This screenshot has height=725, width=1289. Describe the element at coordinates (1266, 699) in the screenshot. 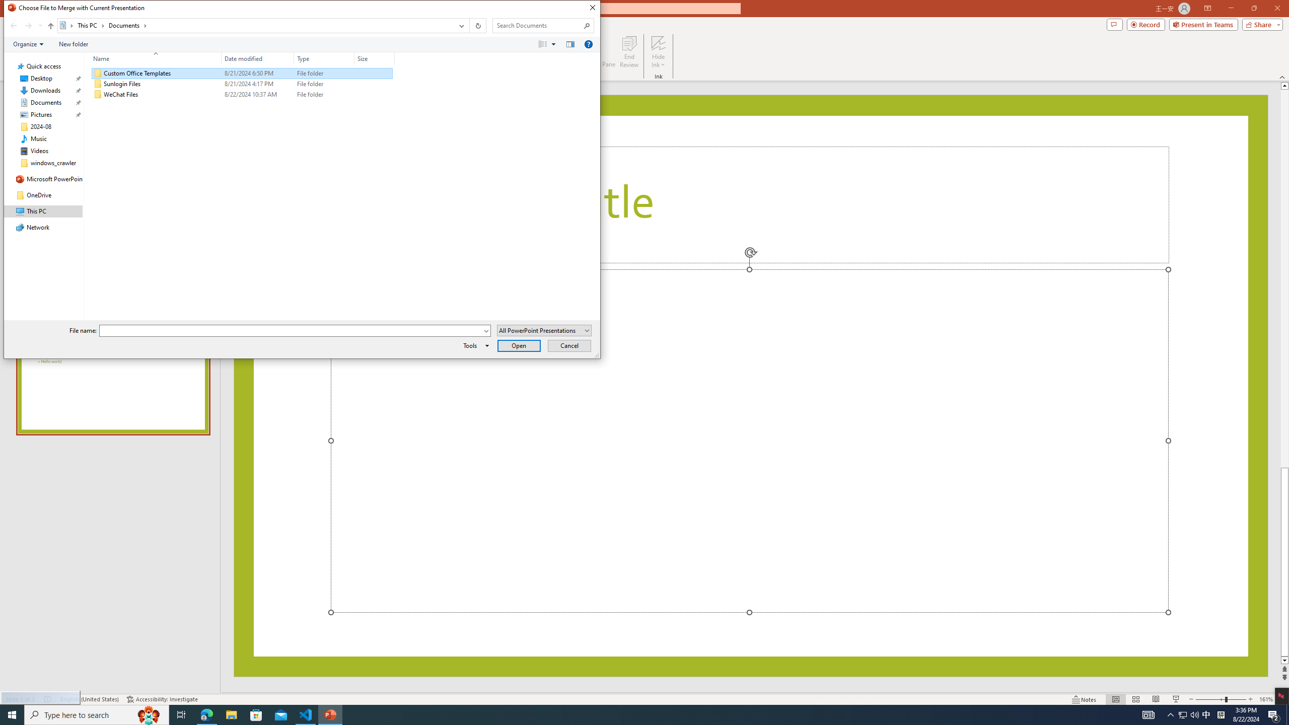

I see `Zoom 161%` at that location.